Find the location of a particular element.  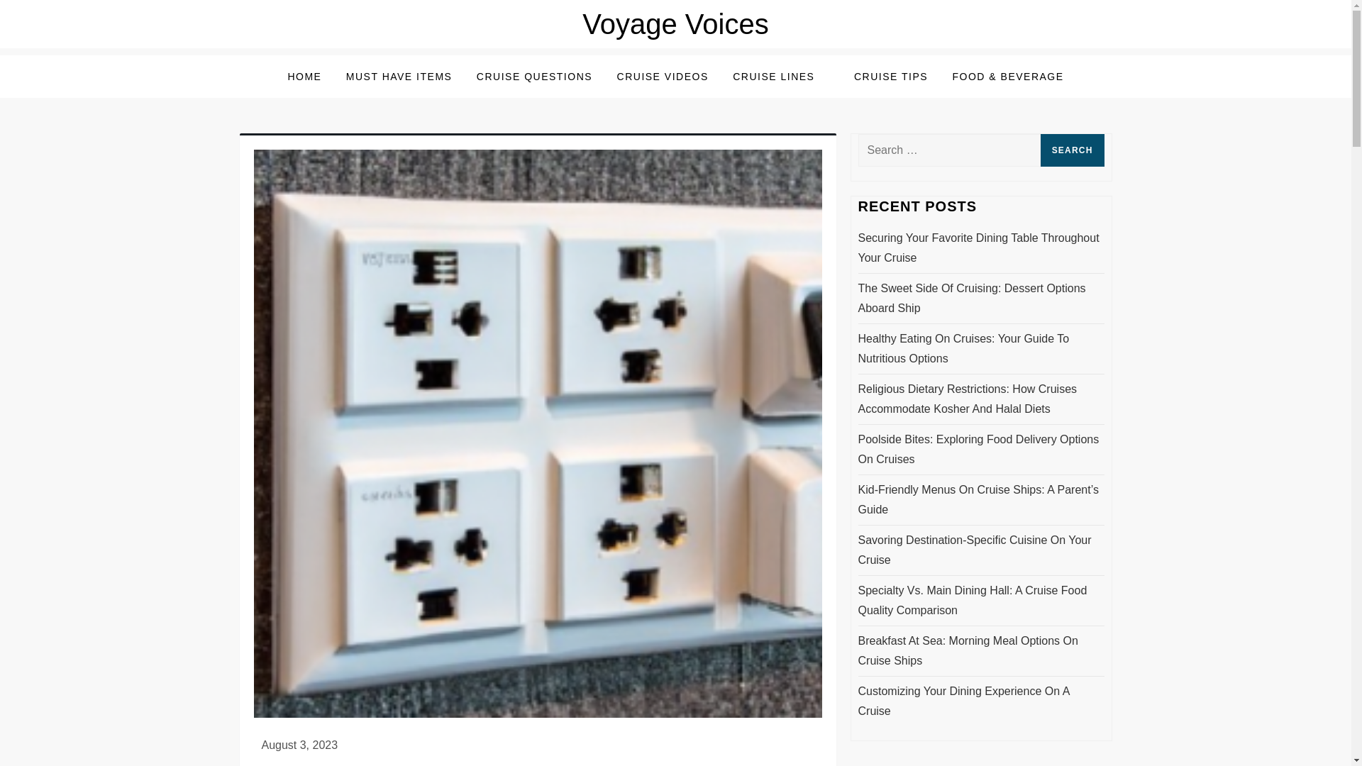

August 3, 2023 is located at coordinates (299, 745).